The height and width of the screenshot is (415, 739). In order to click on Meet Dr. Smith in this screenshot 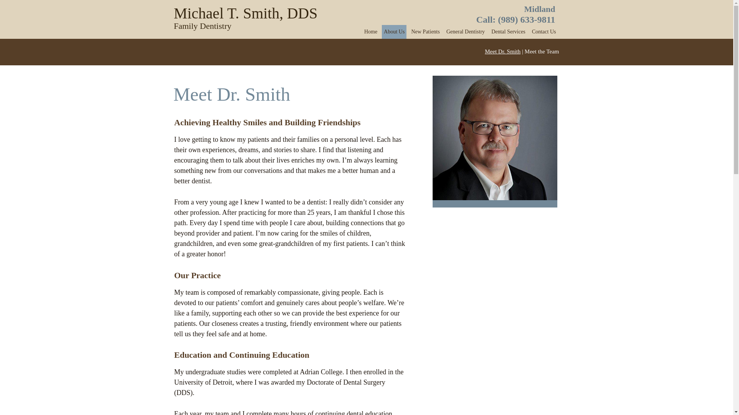, I will do `click(503, 51)`.